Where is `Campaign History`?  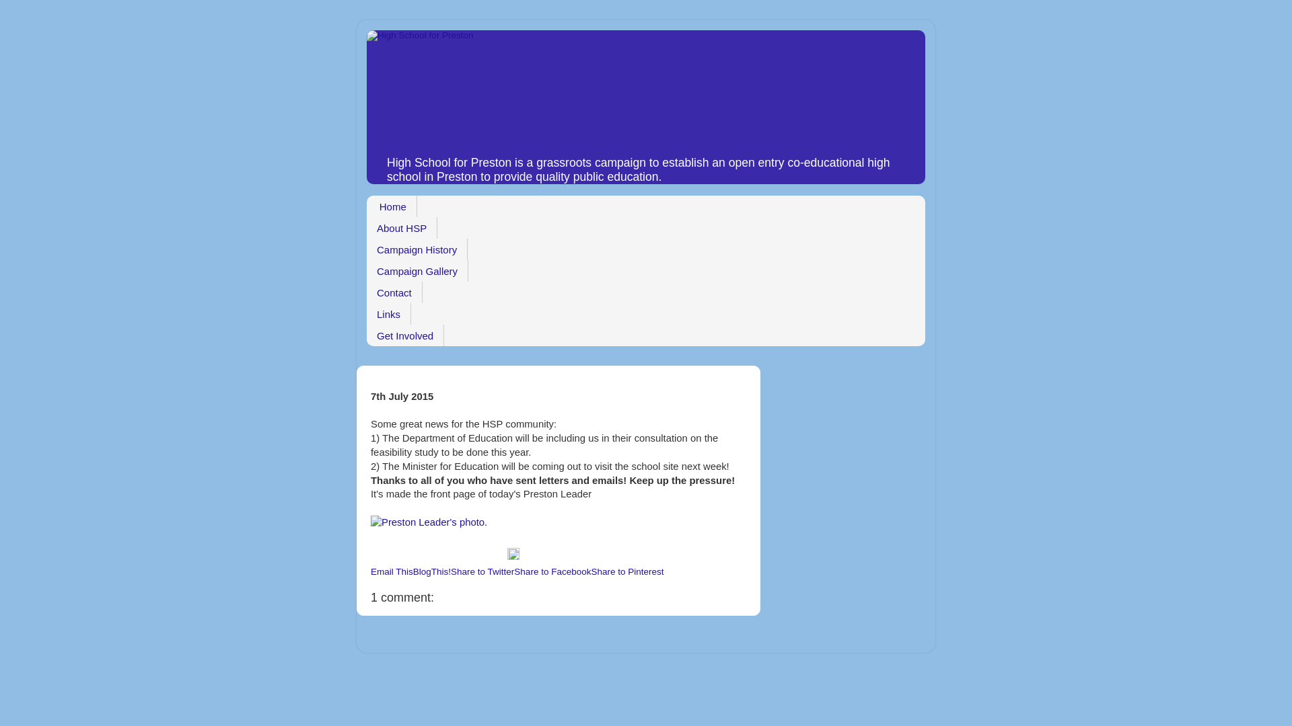
Campaign History is located at coordinates (417, 249).